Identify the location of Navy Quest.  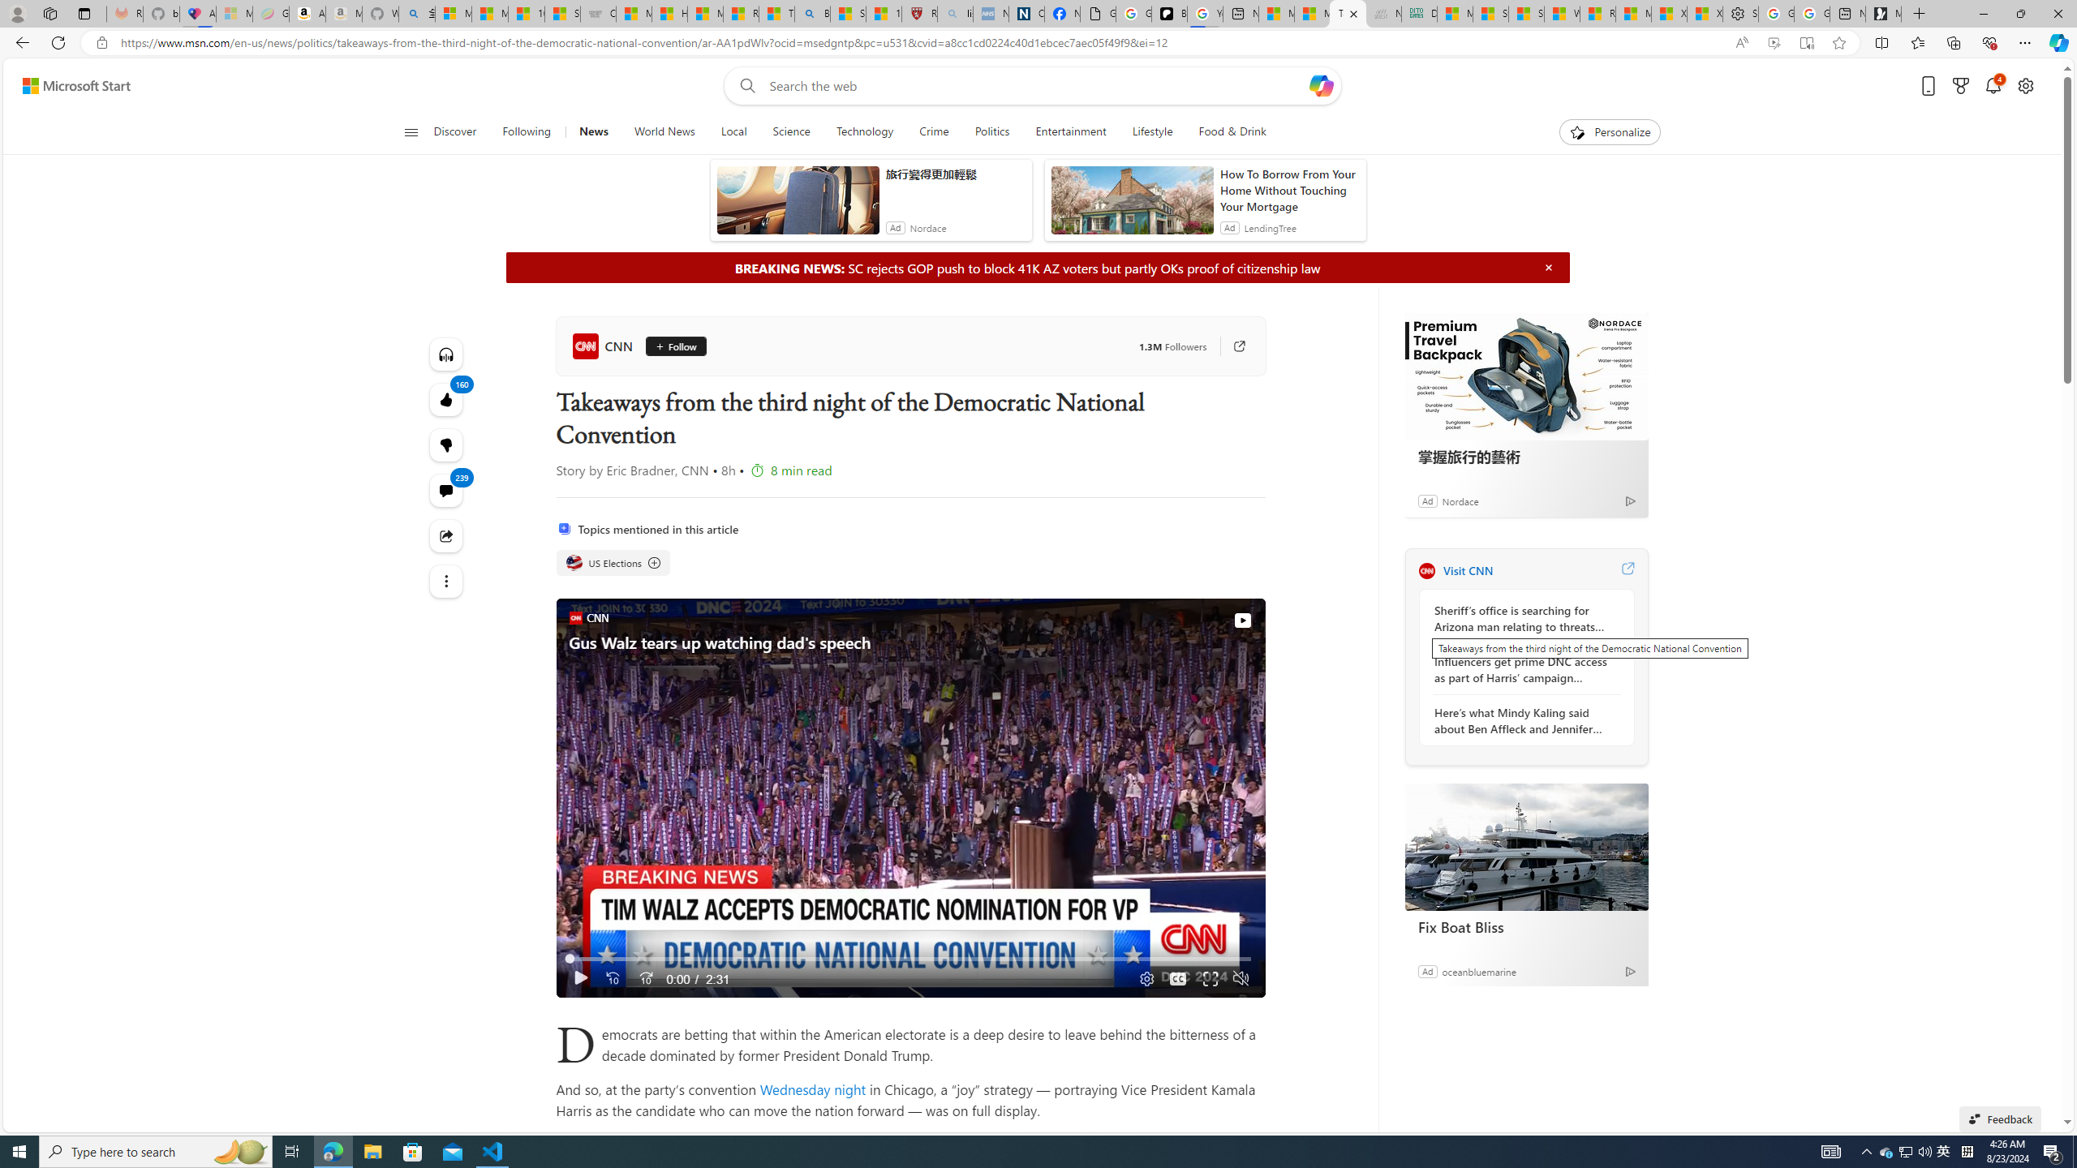
(1383, 14).